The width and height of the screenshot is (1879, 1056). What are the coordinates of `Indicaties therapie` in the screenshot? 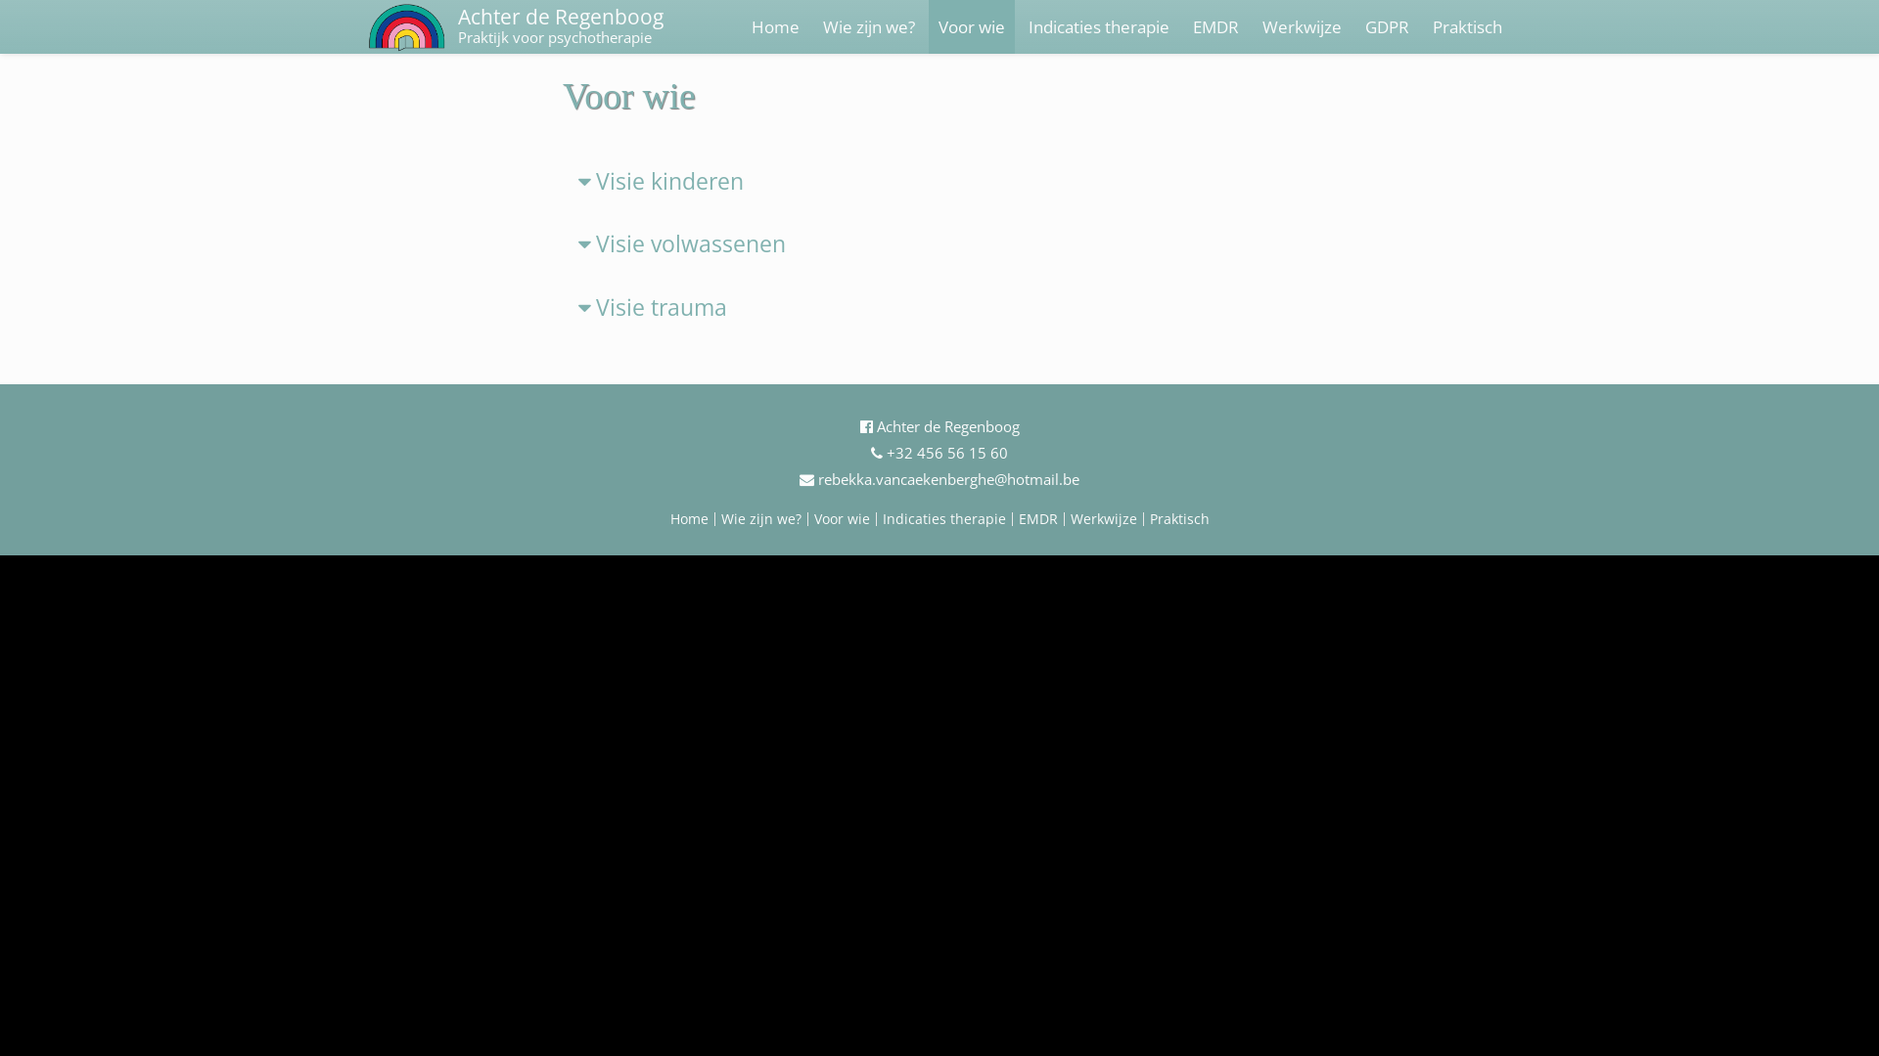 It's located at (1099, 27).